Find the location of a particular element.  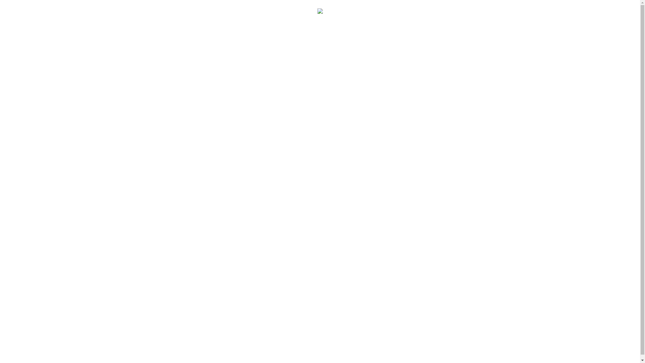

MONICA@MONICAFORD.COM.AU is located at coordinates (375, 357).